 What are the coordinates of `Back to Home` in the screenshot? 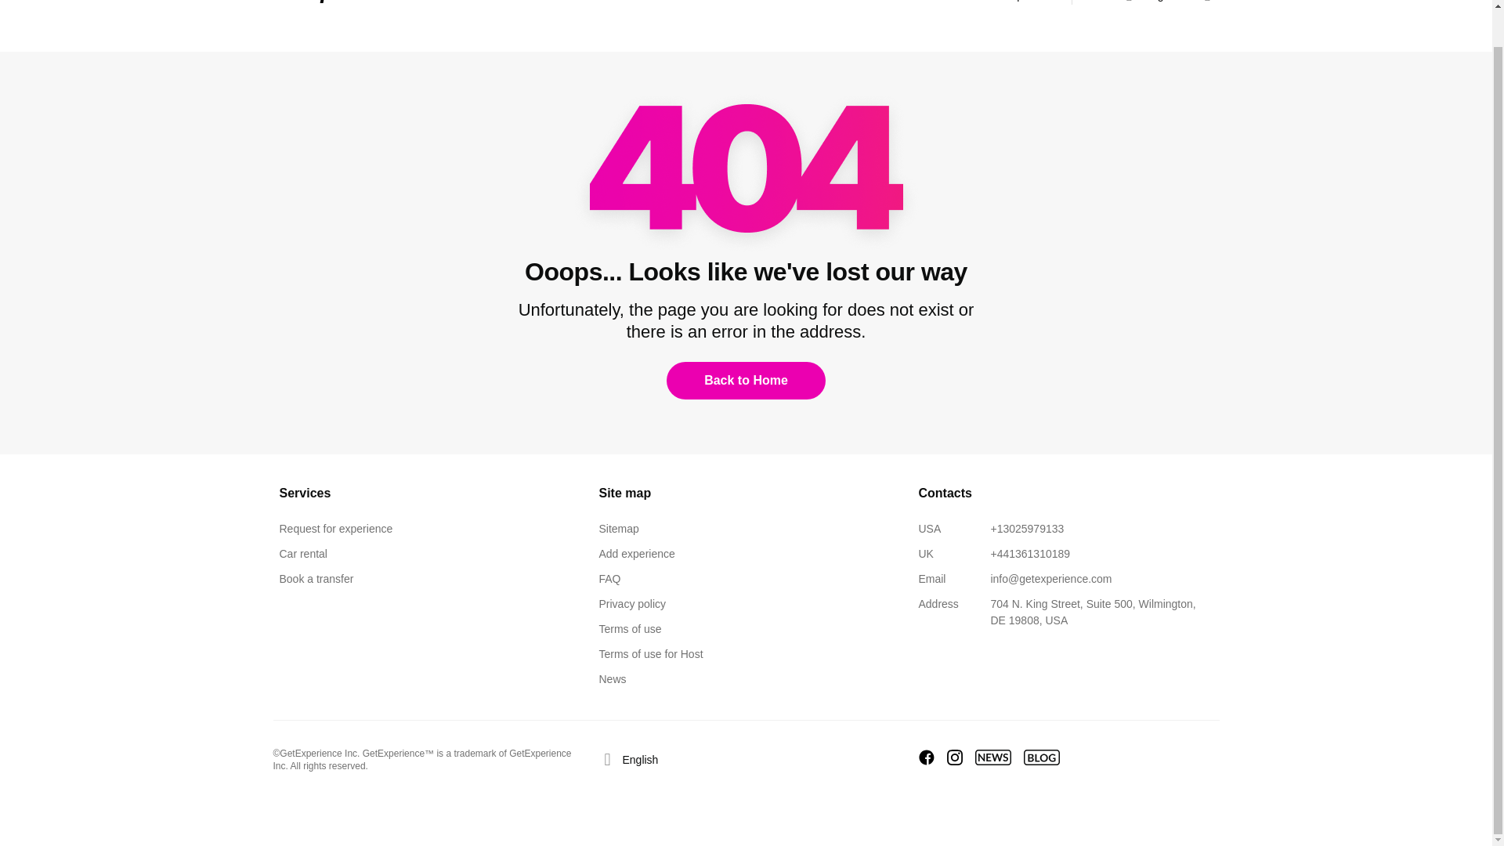 It's located at (746, 381).